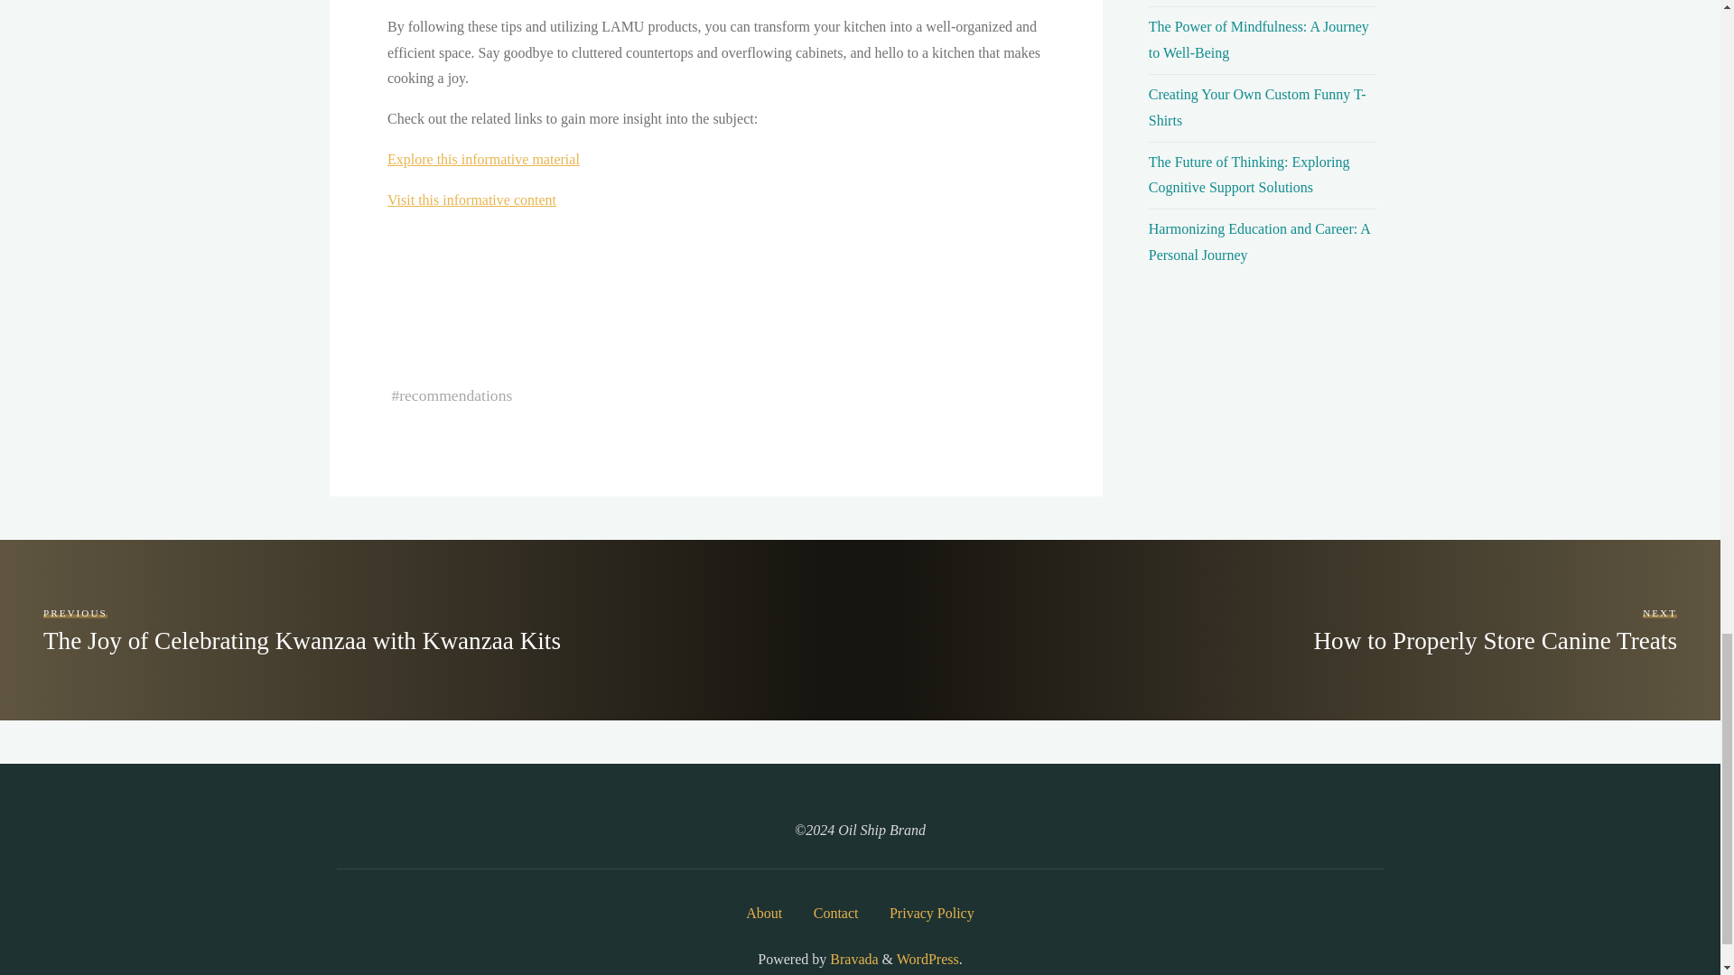 The image size is (1734, 975). What do you see at coordinates (482, 159) in the screenshot?
I see `recommendations` at bounding box center [482, 159].